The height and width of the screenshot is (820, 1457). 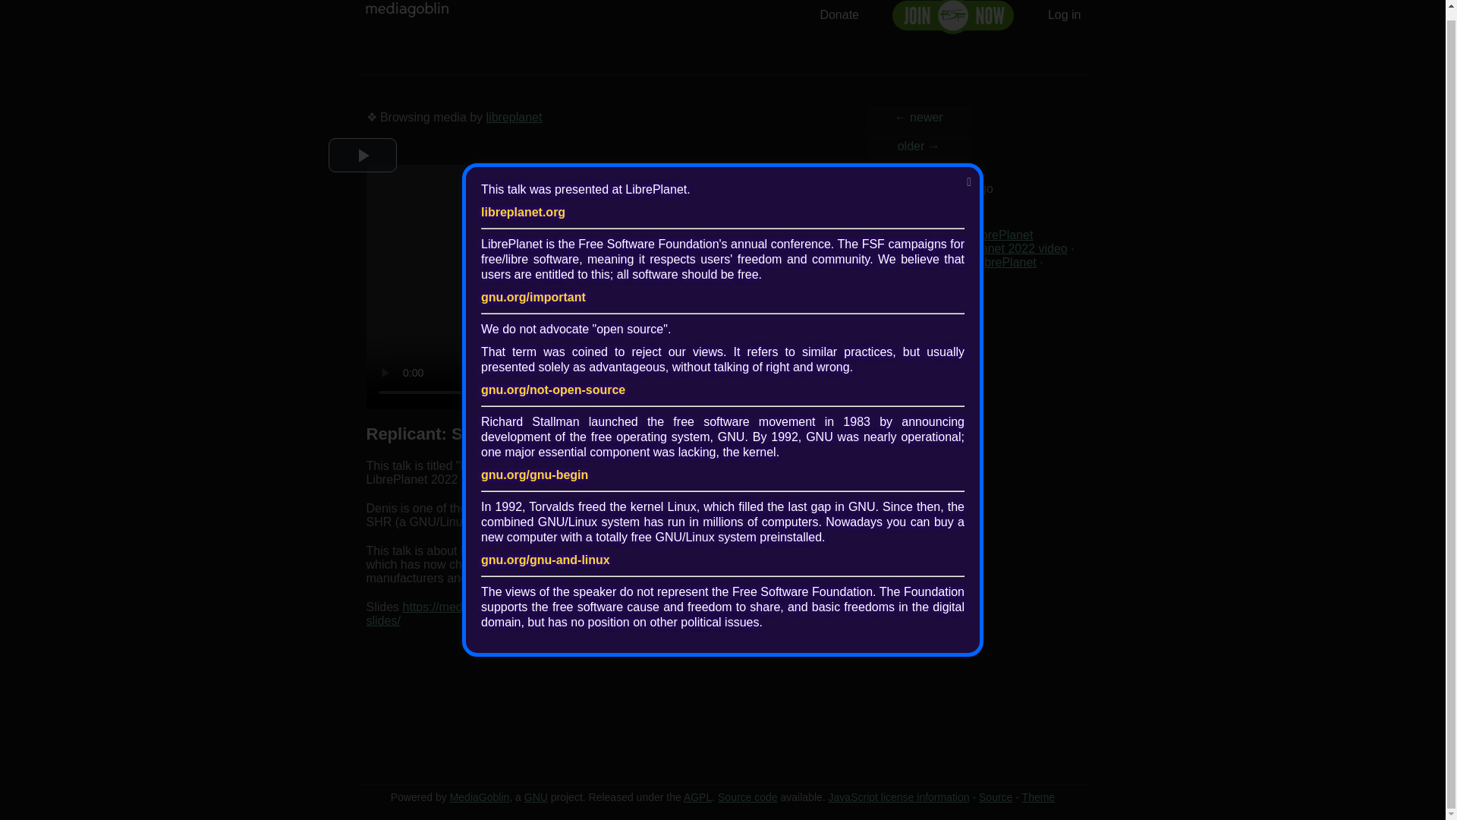 What do you see at coordinates (1064, 14) in the screenshot?
I see `Log in` at bounding box center [1064, 14].